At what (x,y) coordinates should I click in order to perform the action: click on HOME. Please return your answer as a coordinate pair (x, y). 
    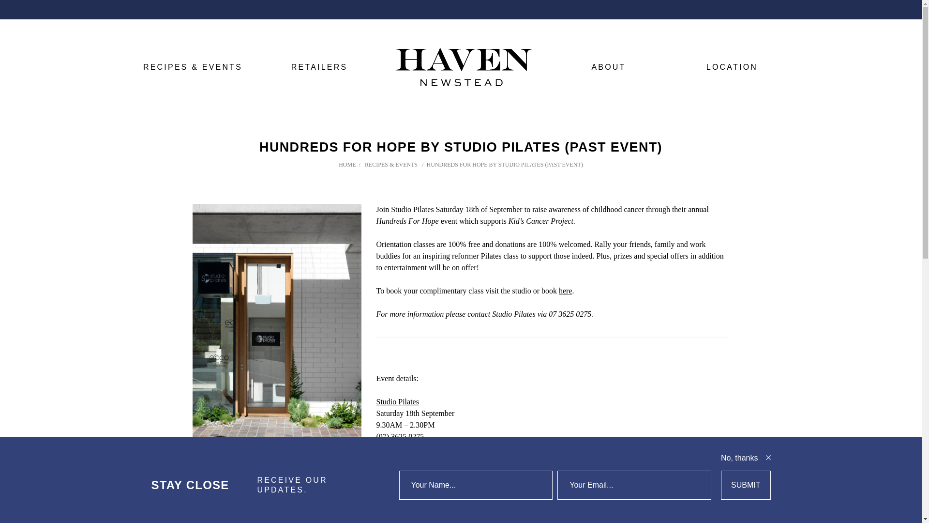
    Looking at the image, I should click on (347, 165).